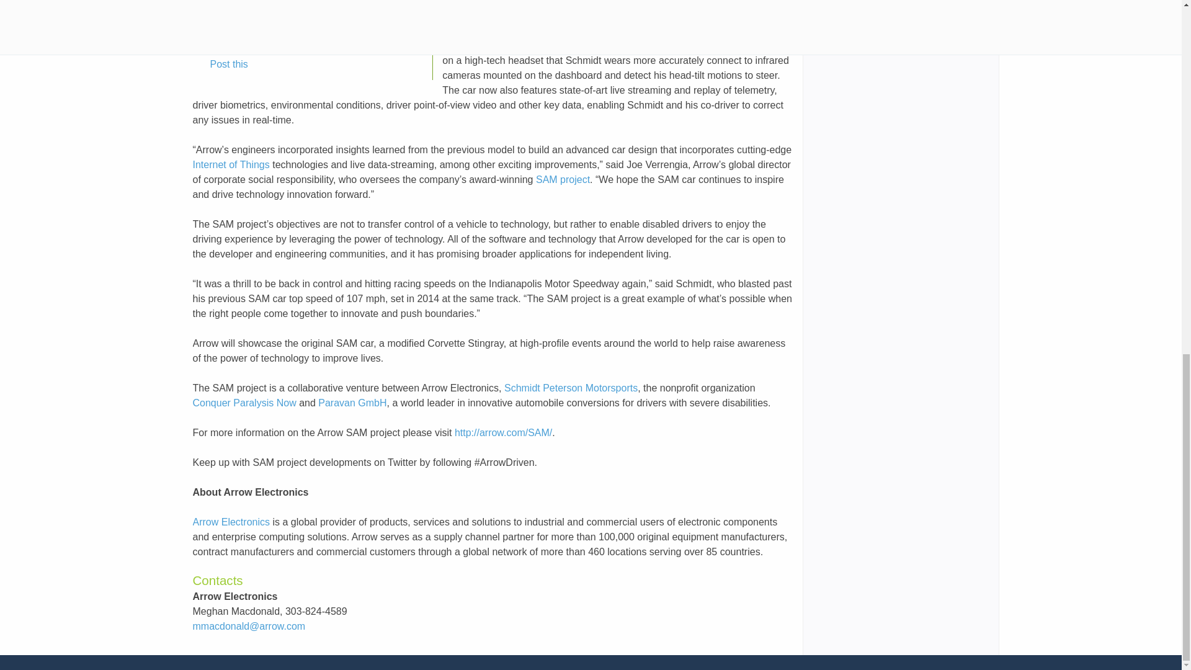 This screenshot has height=670, width=1191. What do you see at coordinates (563, 179) in the screenshot?
I see `SAM project` at bounding box center [563, 179].